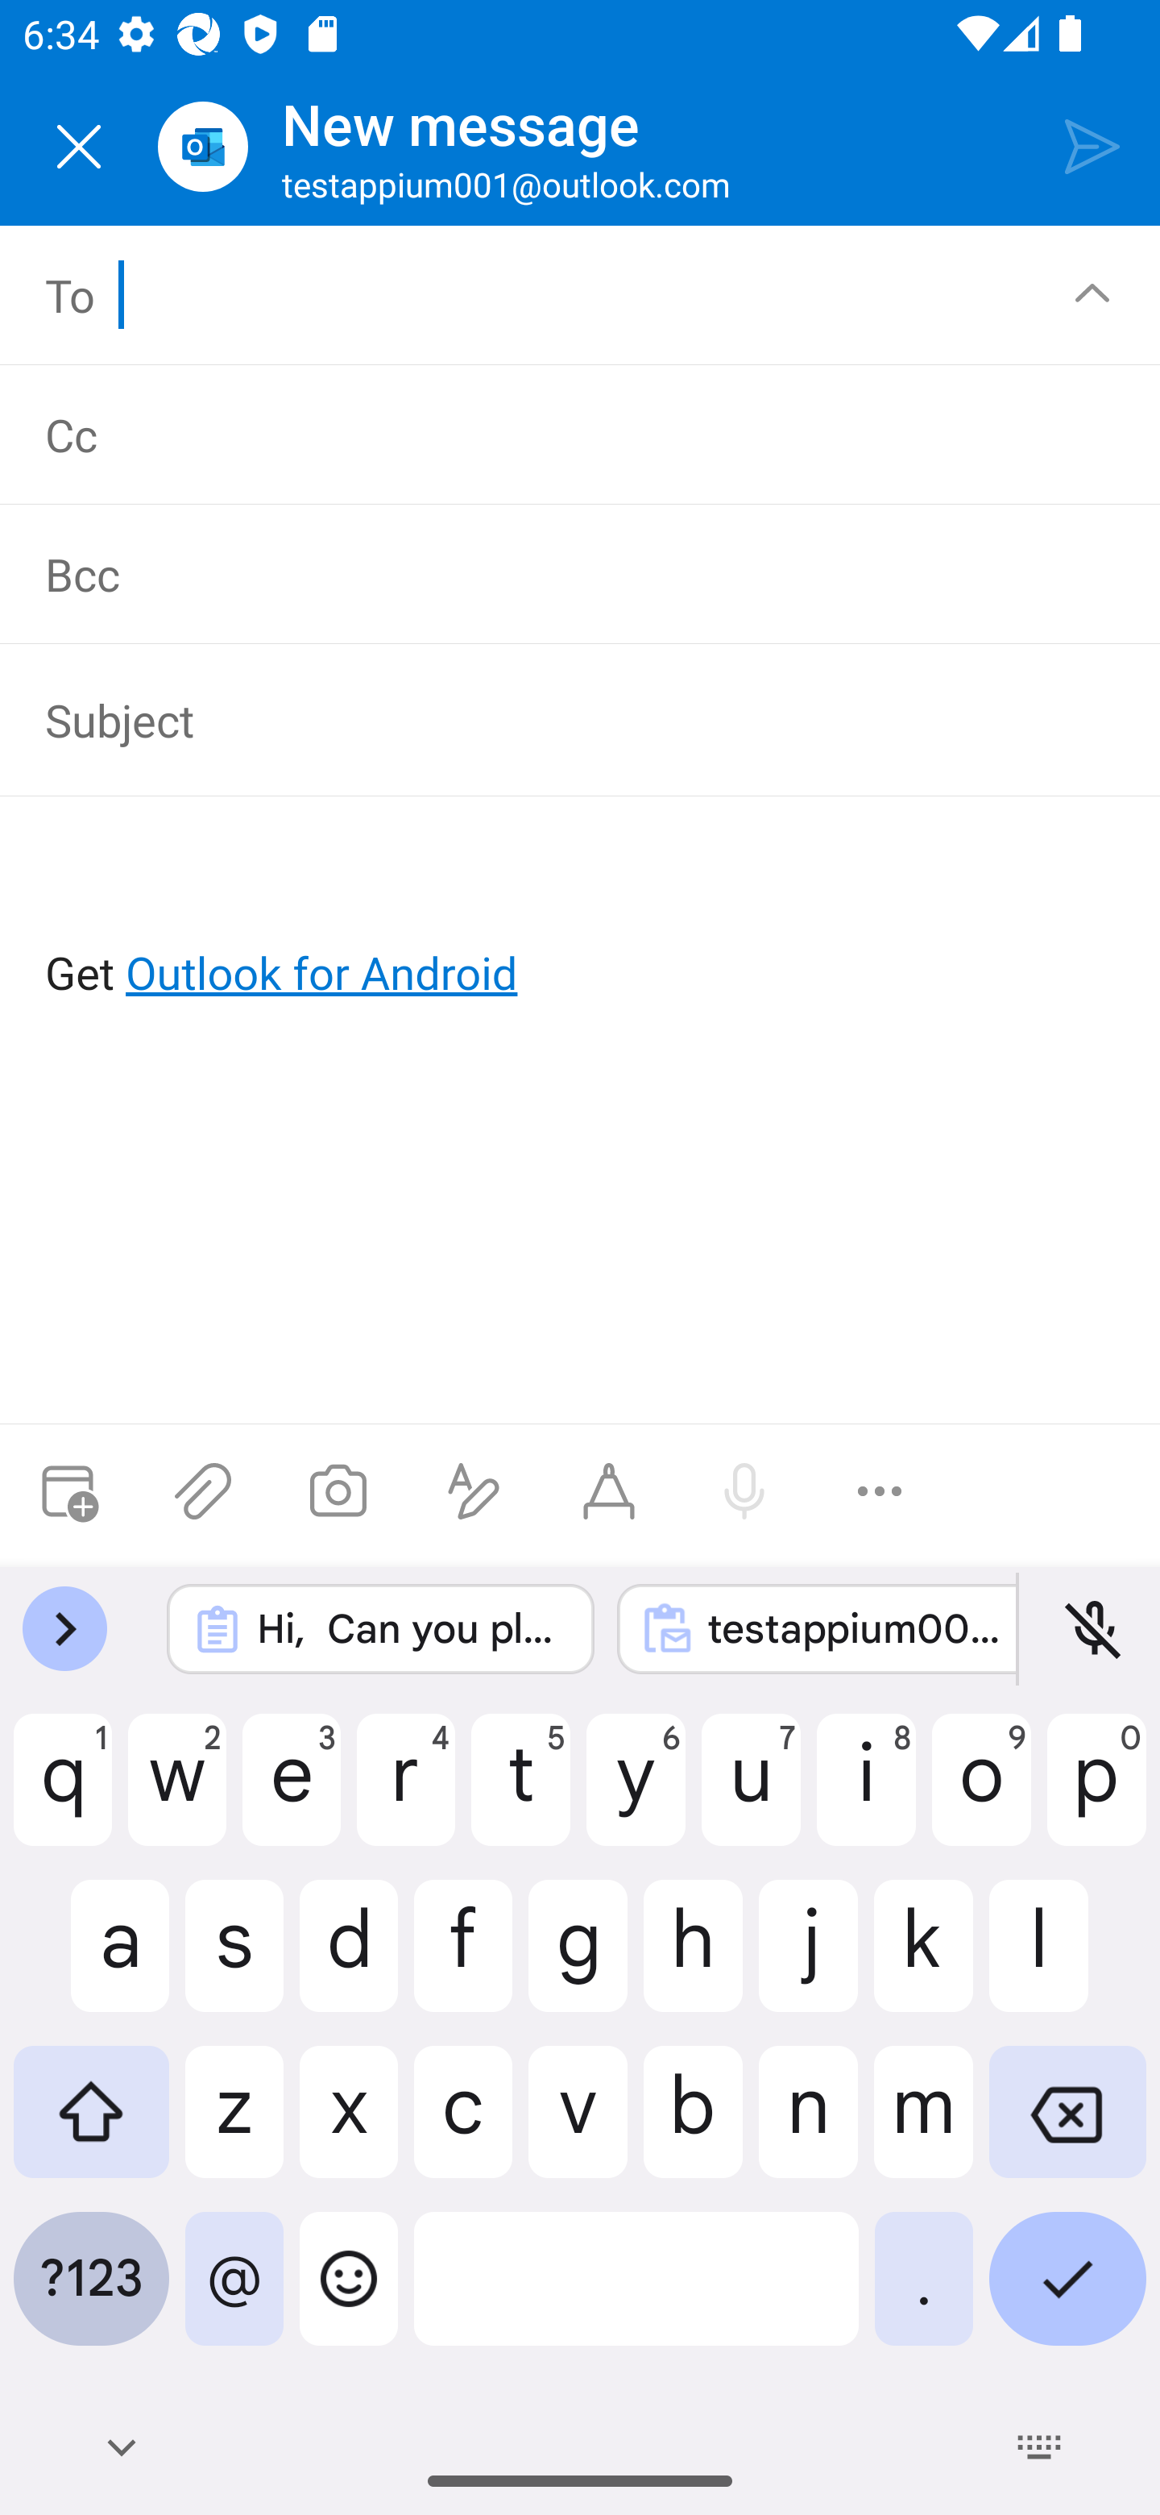 The width and height of the screenshot is (1160, 2515). Describe the element at coordinates (557, 719) in the screenshot. I see `Subject` at that location.